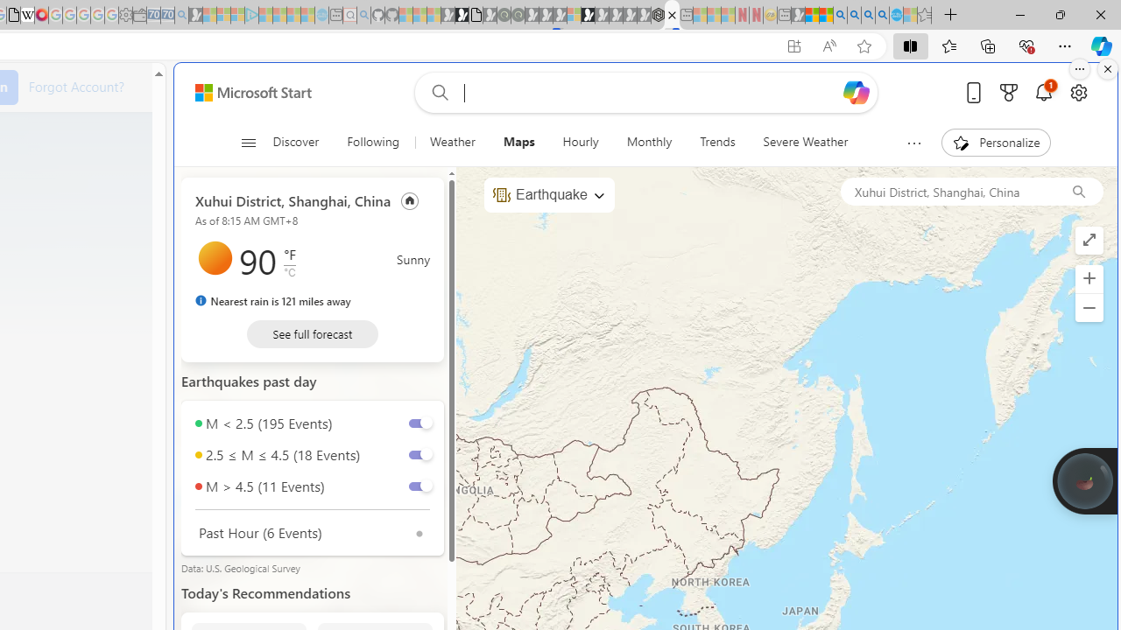 This screenshot has height=630, width=1121. What do you see at coordinates (1089, 240) in the screenshot?
I see `Enter full screen mode` at bounding box center [1089, 240].